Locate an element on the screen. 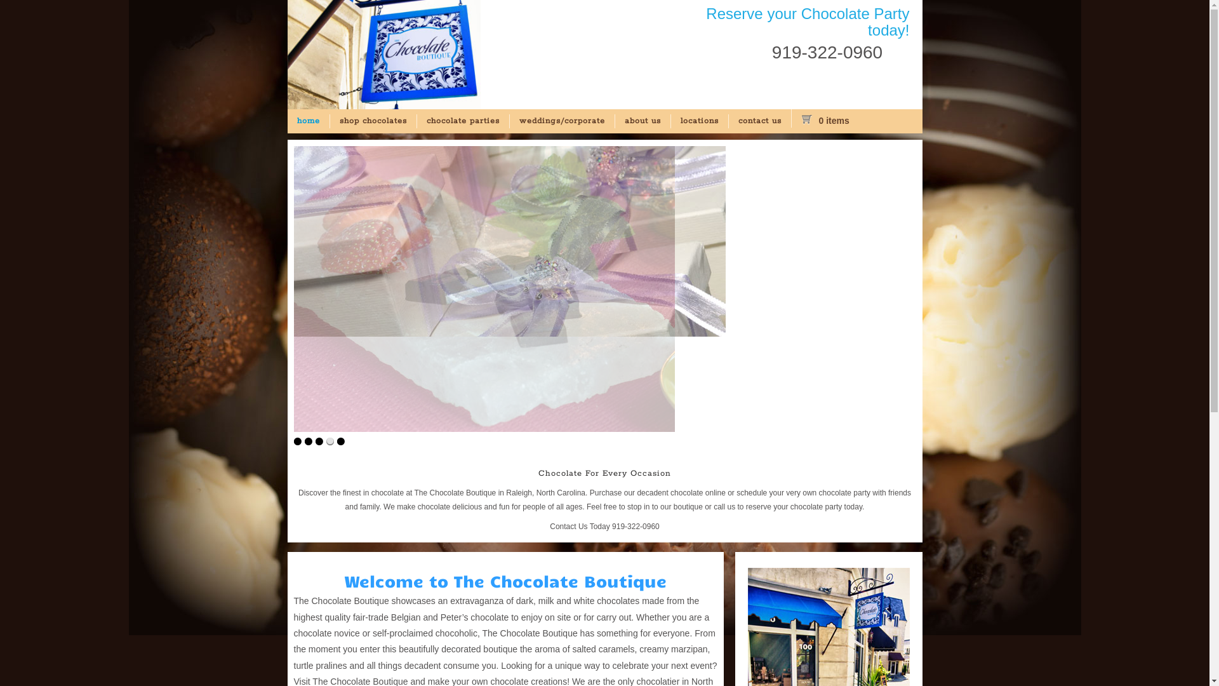  shop chocolates is located at coordinates (372, 121).